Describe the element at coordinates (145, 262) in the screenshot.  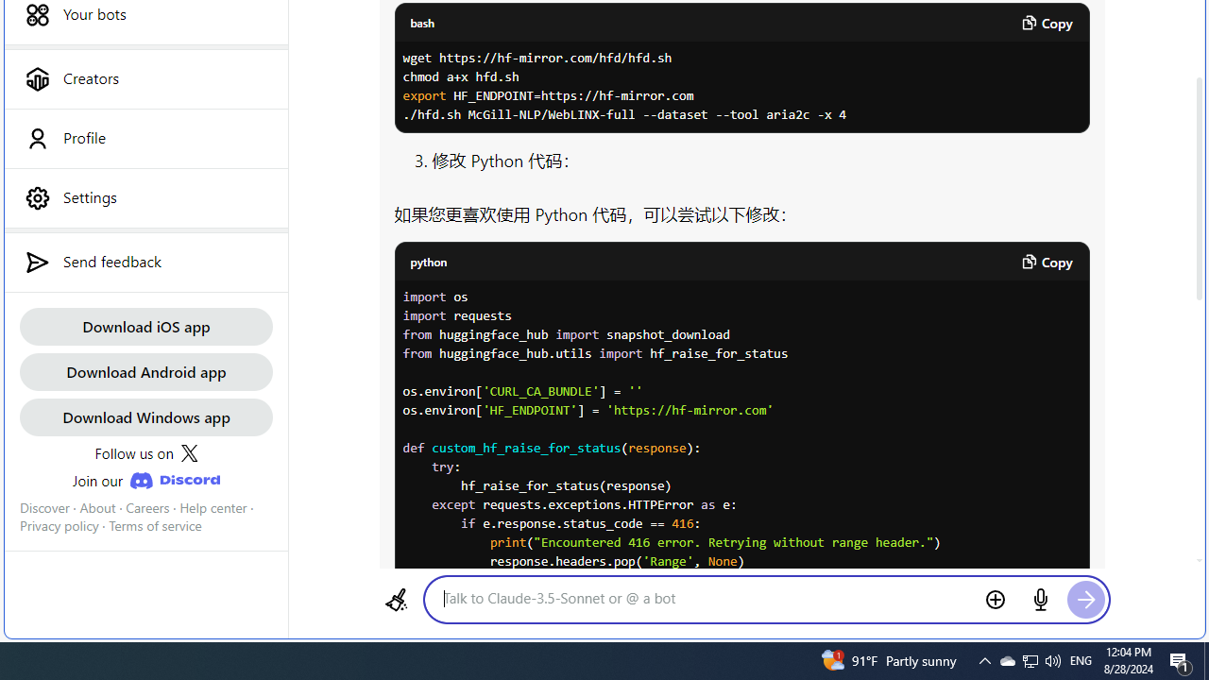
I see `Send feedback` at that location.